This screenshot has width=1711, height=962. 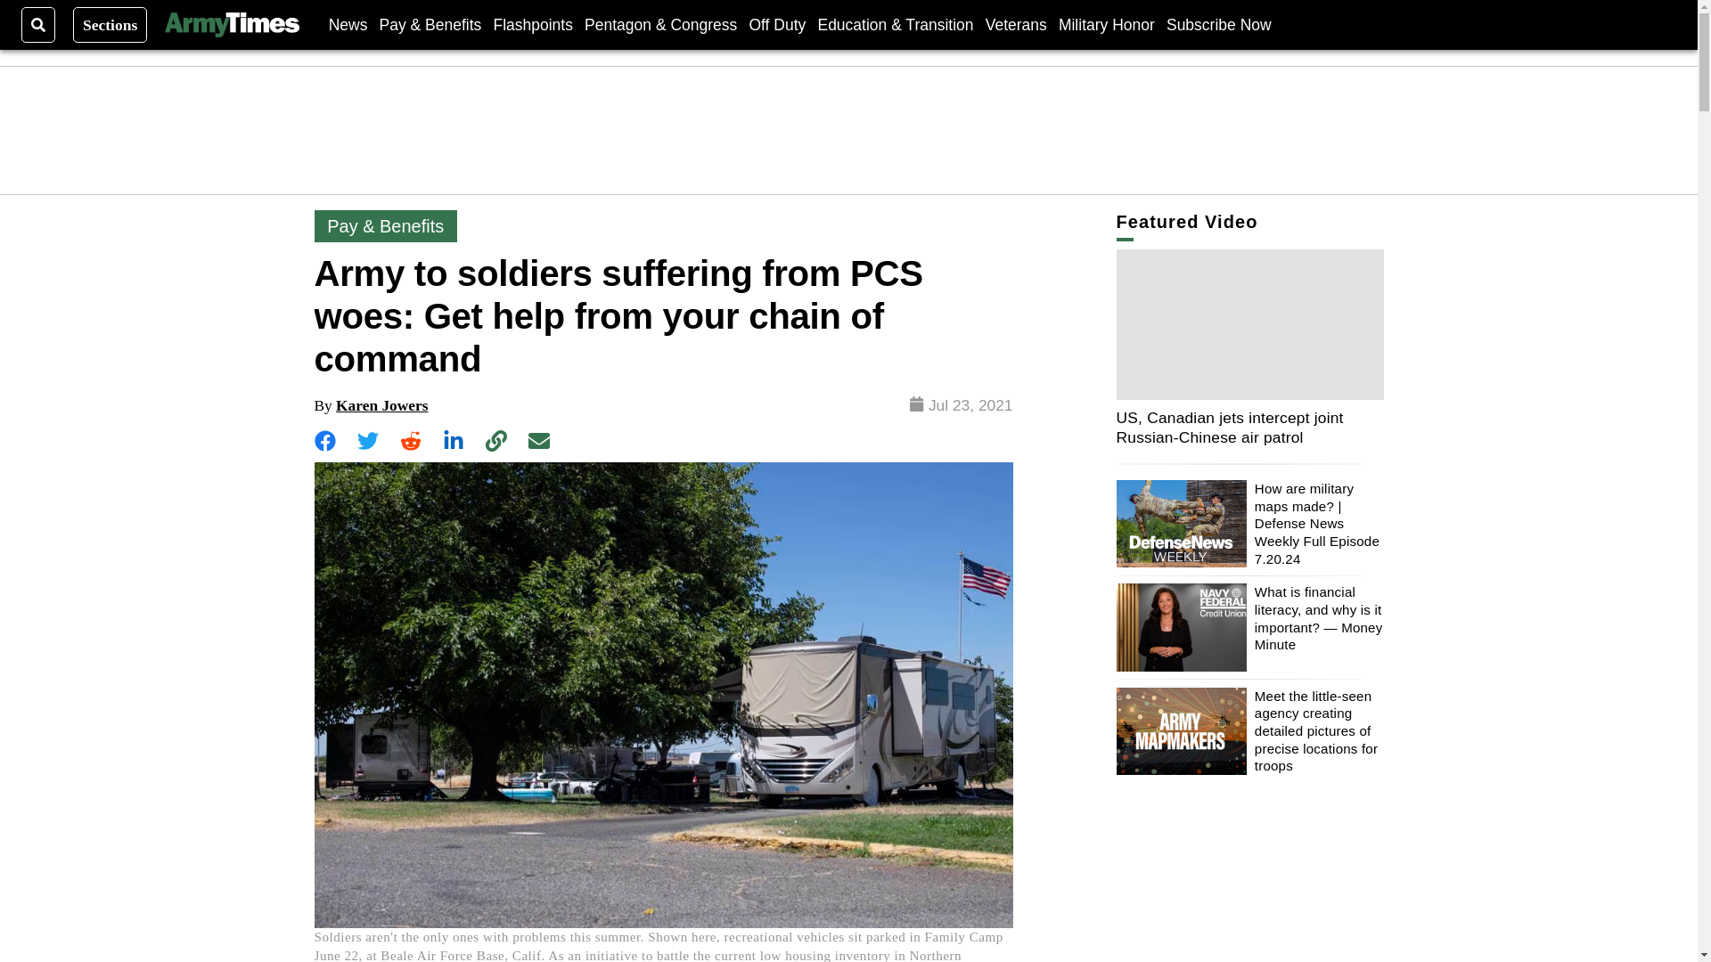 I want to click on Military Honor, so click(x=1107, y=24).